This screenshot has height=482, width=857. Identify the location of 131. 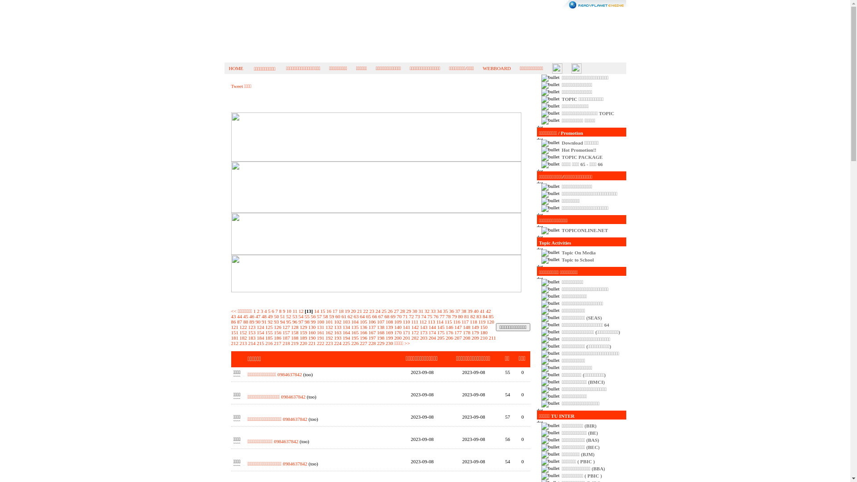
(320, 327).